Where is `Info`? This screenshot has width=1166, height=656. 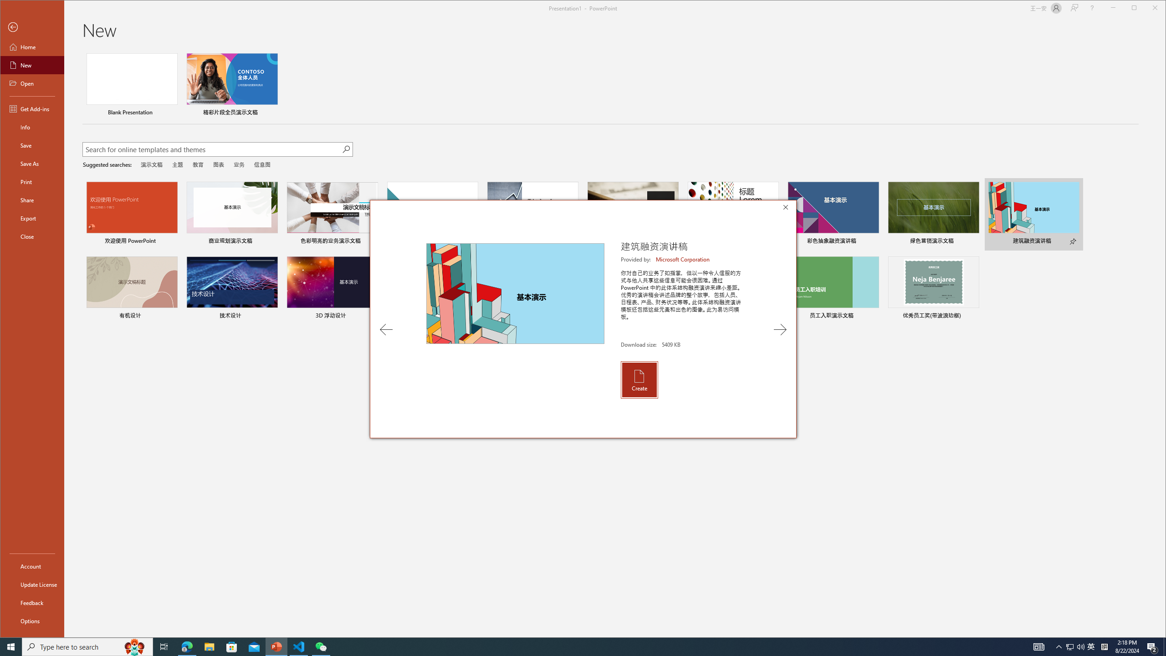 Info is located at coordinates (32, 127).